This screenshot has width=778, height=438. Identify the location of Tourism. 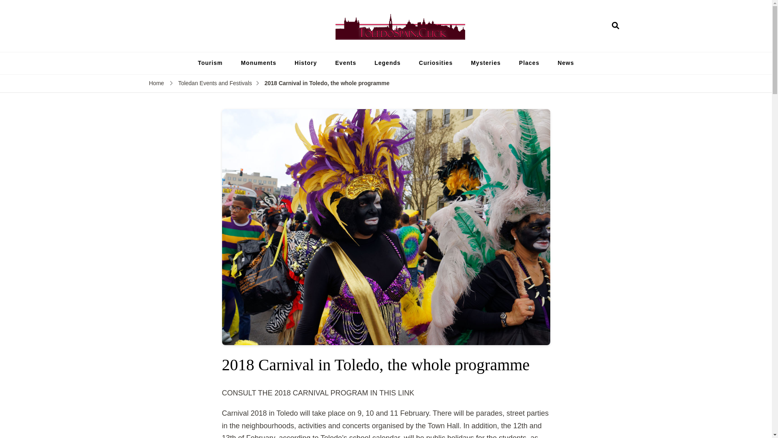
(210, 63).